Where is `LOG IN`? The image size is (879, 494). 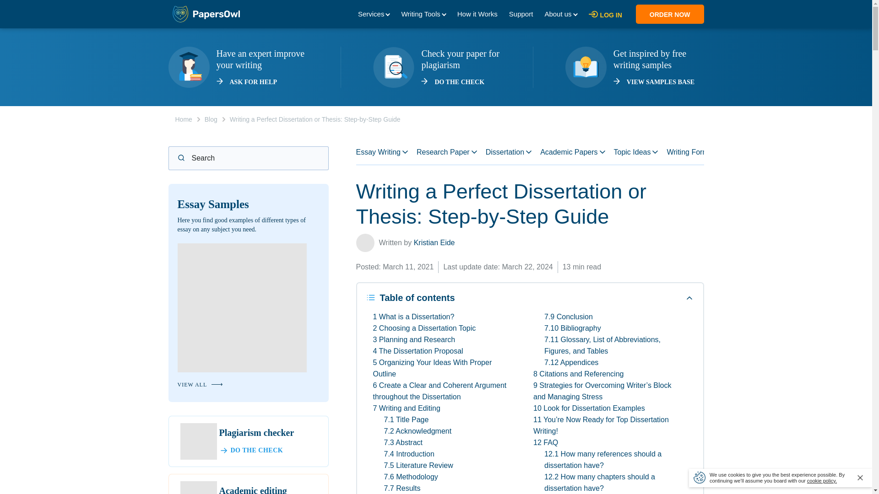
LOG IN is located at coordinates (605, 14).